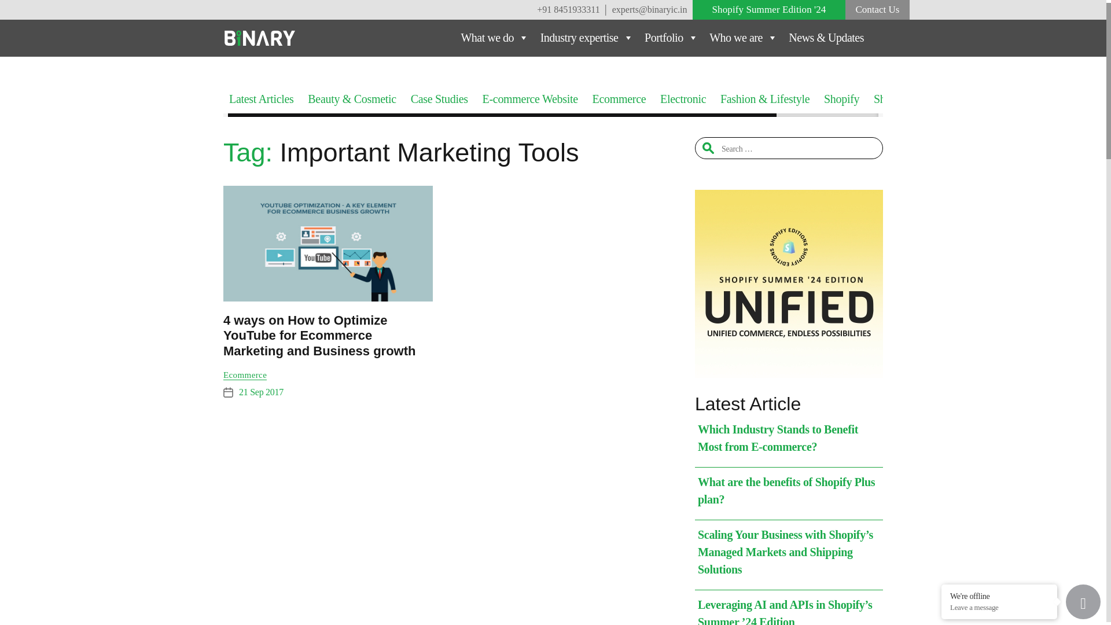 The height and width of the screenshot is (625, 1111). I want to click on Portfolio, so click(671, 38).